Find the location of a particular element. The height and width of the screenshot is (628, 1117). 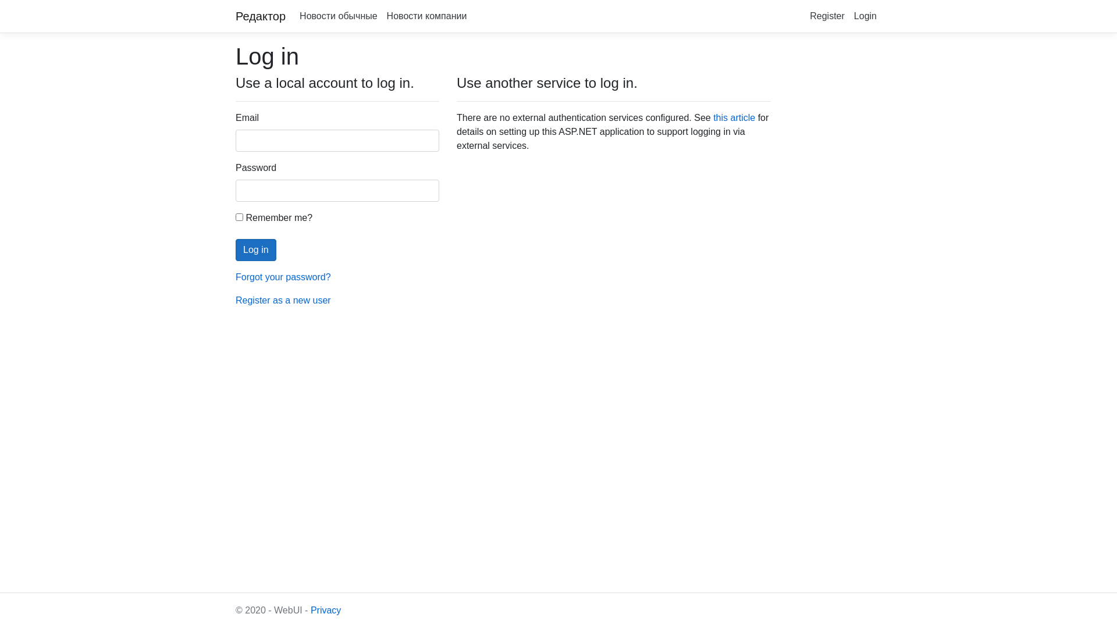

Login is located at coordinates (866, 16).